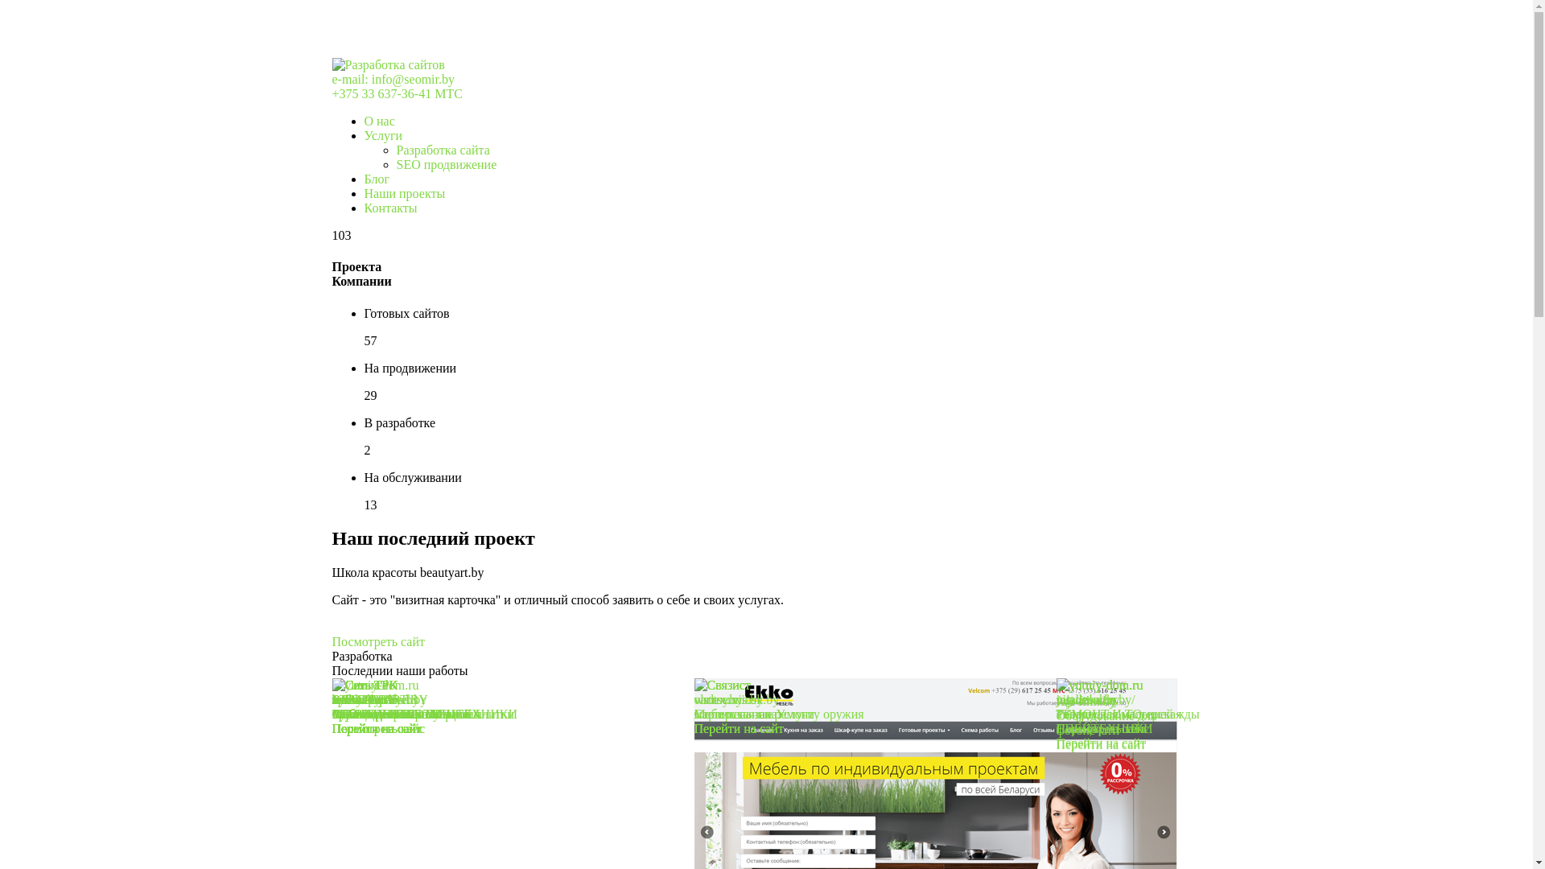 The height and width of the screenshot is (869, 1545). Describe the element at coordinates (393, 79) in the screenshot. I see `e-mail: info@seomir.by` at that location.